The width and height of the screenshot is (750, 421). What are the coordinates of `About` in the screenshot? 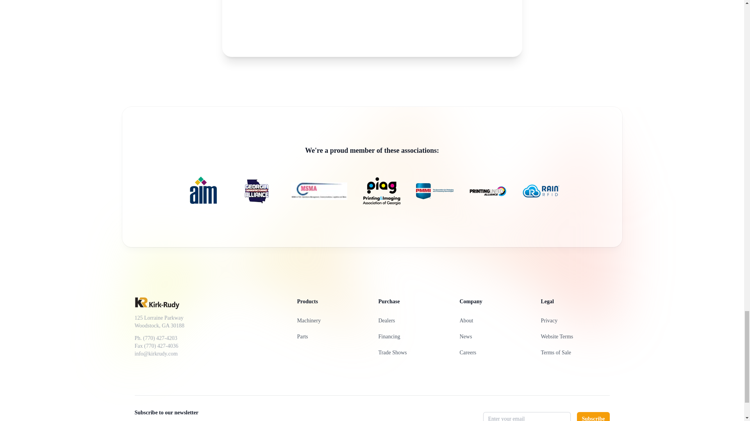 It's located at (466, 320).